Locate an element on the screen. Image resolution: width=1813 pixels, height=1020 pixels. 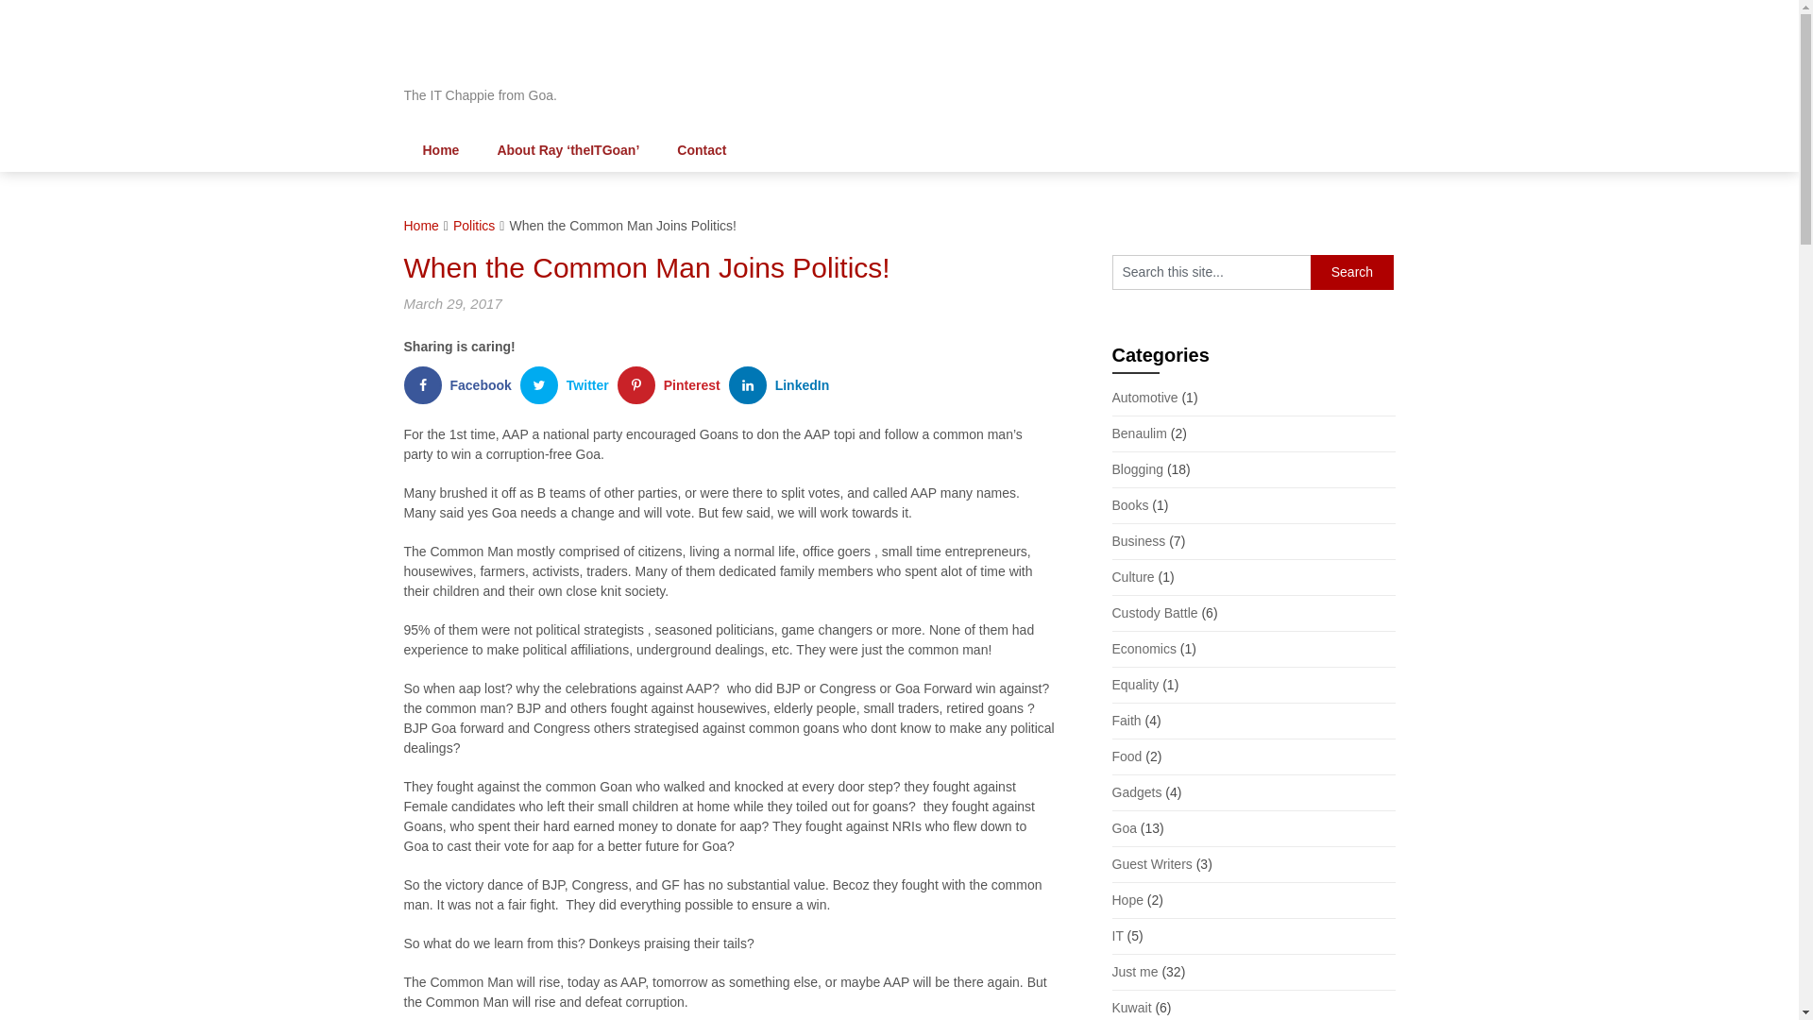
Share on Twitter is located at coordinates (568, 384).